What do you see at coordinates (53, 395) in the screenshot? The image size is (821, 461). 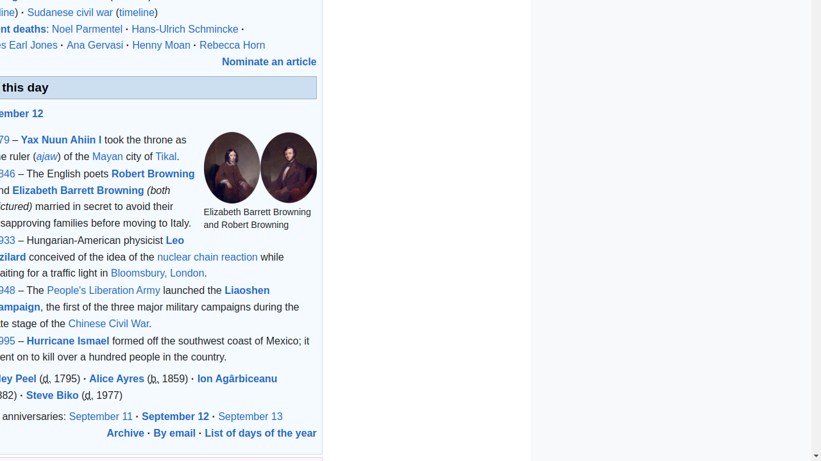 I see `Steve Biko` at bounding box center [53, 395].